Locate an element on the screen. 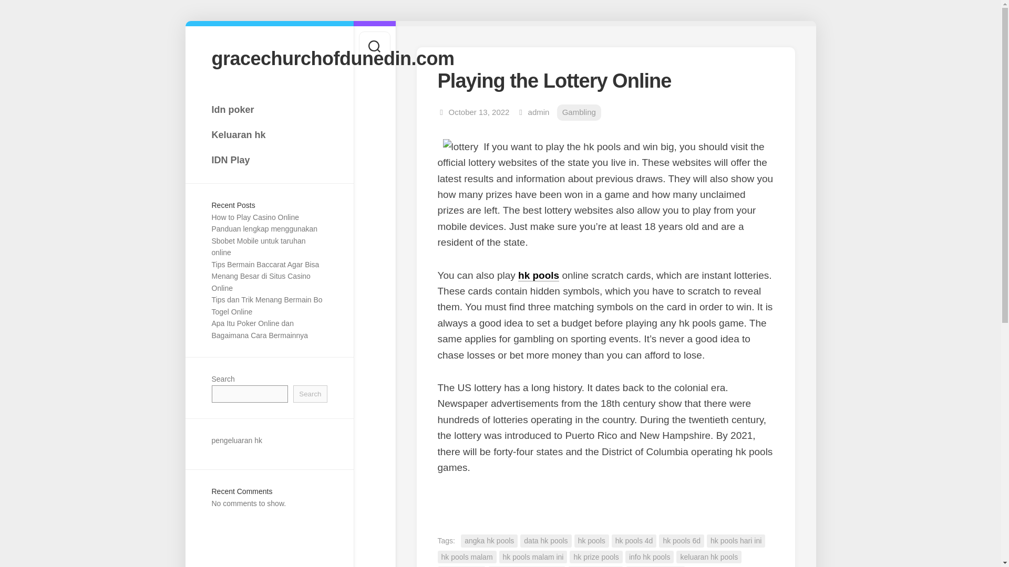  Apa Itu Poker Online dan Bagaimana Cara Bermainnya is located at coordinates (259, 329).